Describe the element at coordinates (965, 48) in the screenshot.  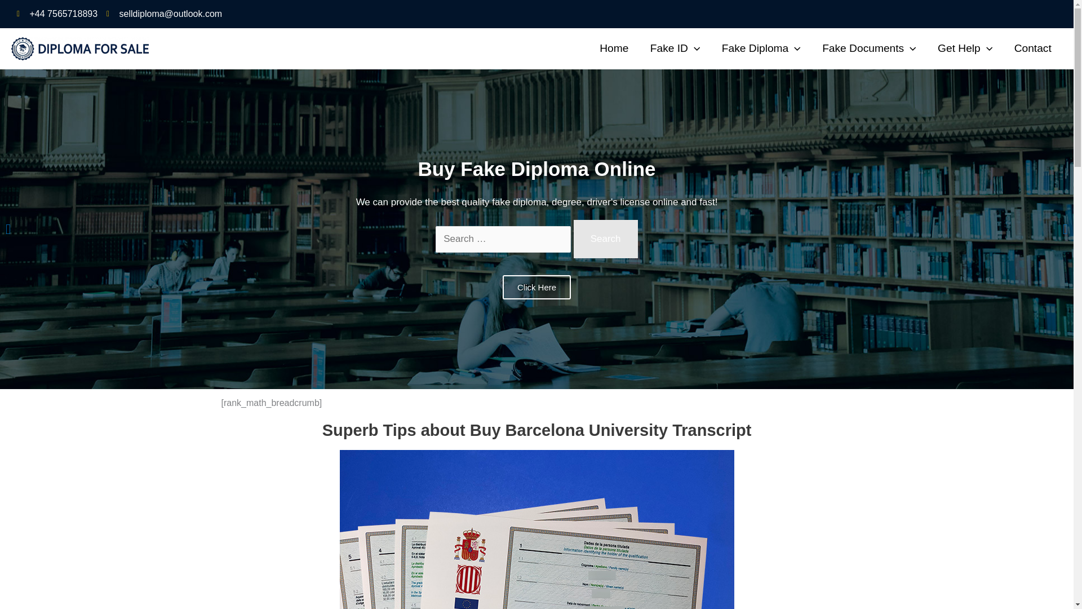
I see `Get Help` at that location.